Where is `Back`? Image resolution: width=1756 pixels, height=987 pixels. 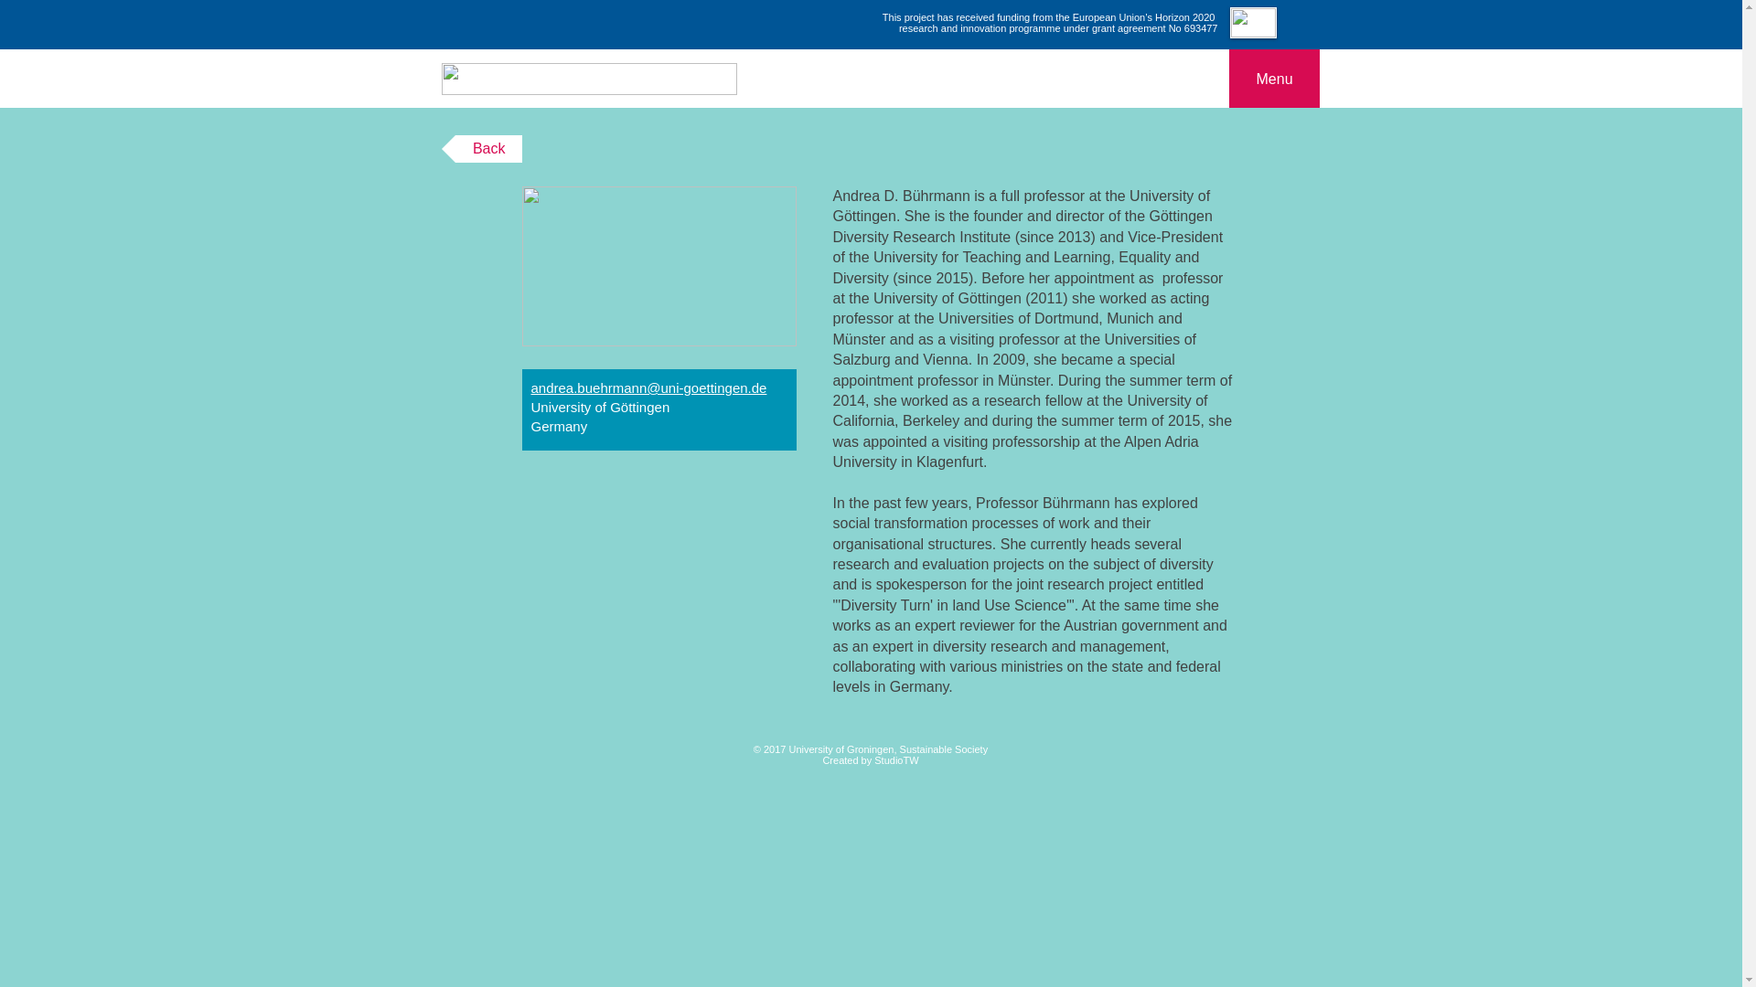
Back is located at coordinates (481, 148).